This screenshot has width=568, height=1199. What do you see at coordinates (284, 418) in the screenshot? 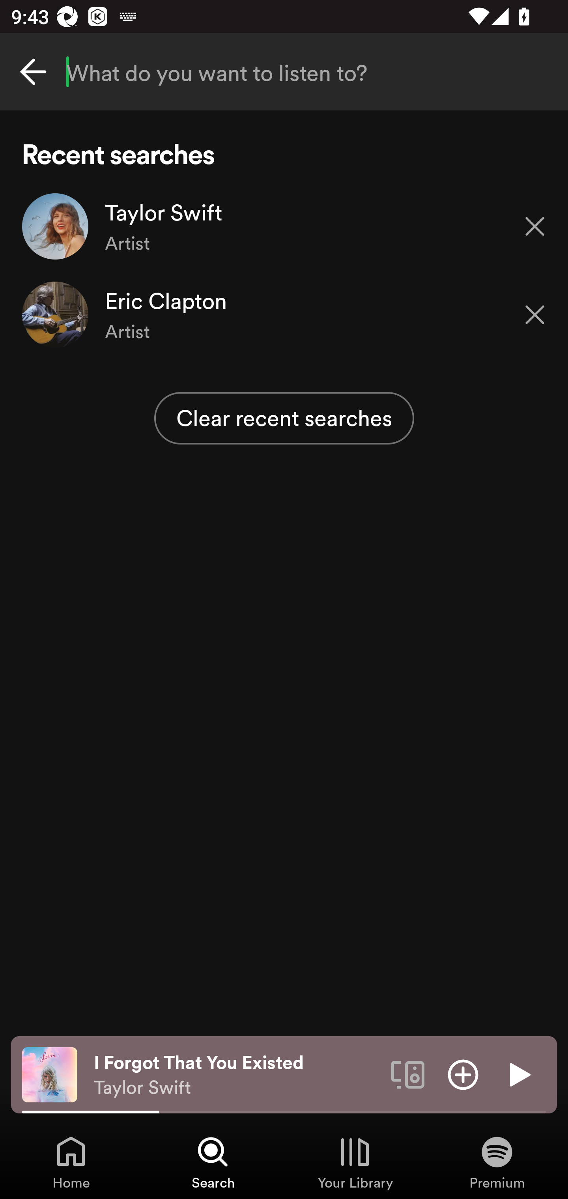
I see `Clear recent searches` at bounding box center [284, 418].